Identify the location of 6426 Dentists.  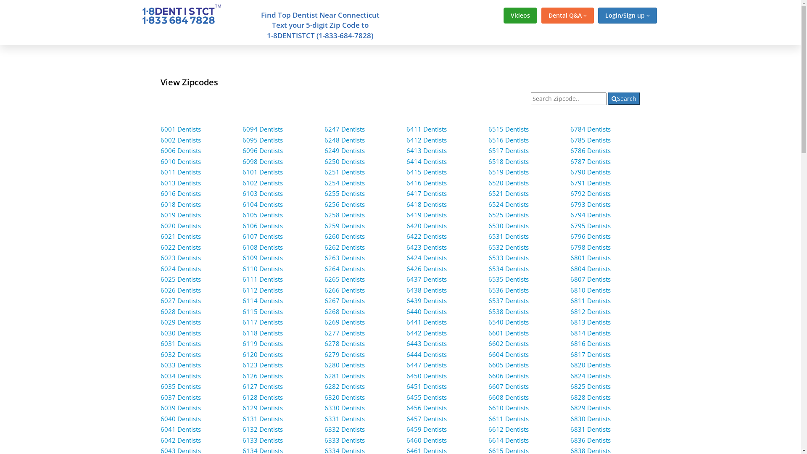
(427, 269).